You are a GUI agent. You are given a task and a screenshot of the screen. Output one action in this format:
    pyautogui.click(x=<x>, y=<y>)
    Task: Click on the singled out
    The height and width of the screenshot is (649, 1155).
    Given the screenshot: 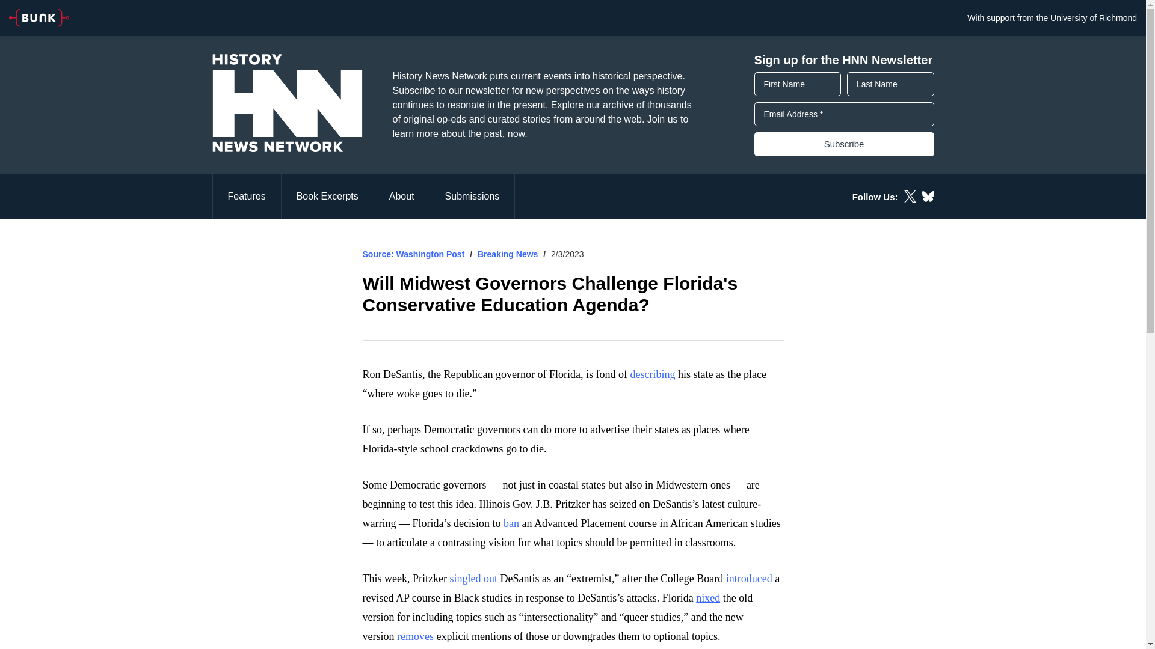 What is the action you would take?
    pyautogui.click(x=473, y=578)
    